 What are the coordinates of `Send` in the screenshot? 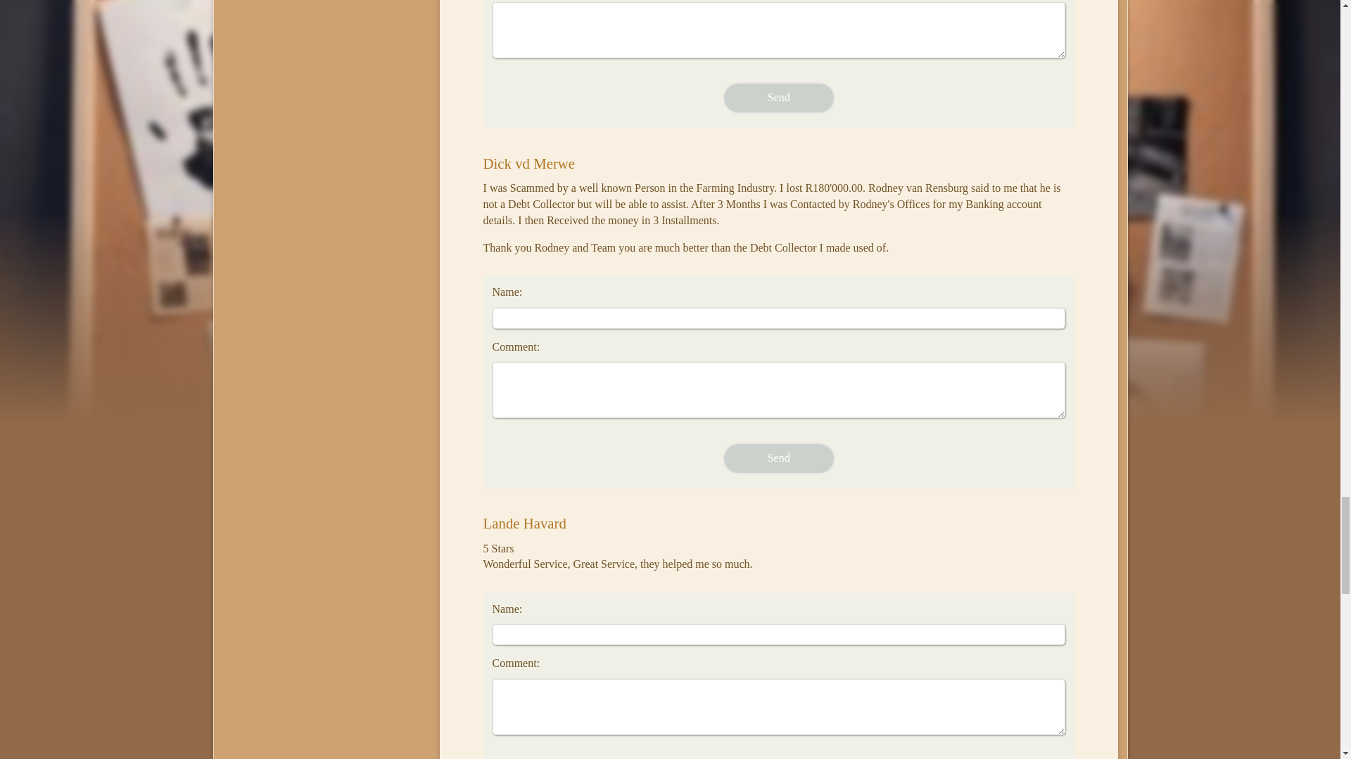 It's located at (778, 98).